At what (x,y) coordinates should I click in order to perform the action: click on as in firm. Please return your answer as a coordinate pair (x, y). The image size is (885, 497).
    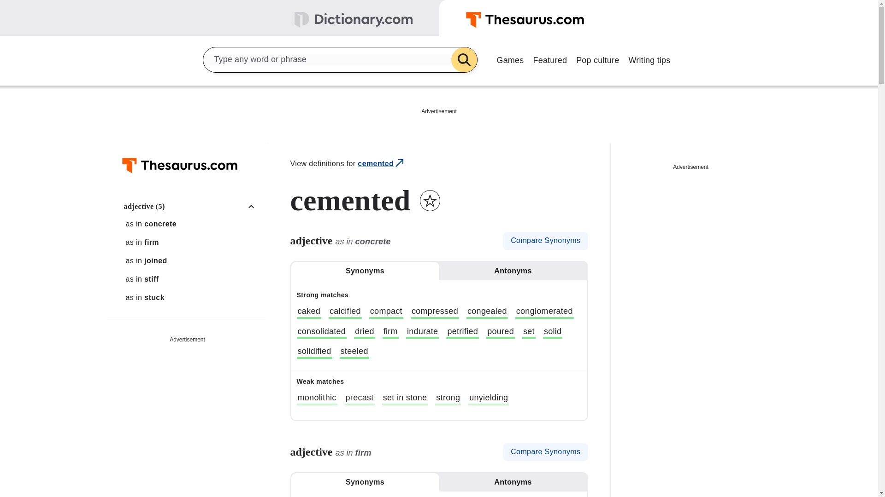
    Looking at the image, I should click on (192, 242).